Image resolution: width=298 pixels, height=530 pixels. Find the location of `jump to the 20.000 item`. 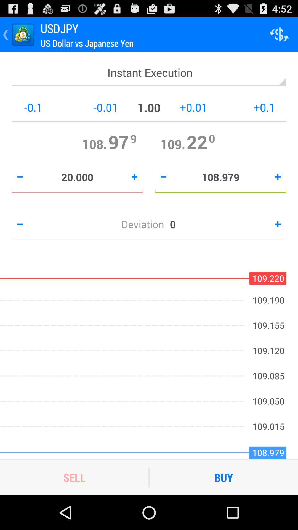

jump to the 20.000 item is located at coordinates (77, 177).